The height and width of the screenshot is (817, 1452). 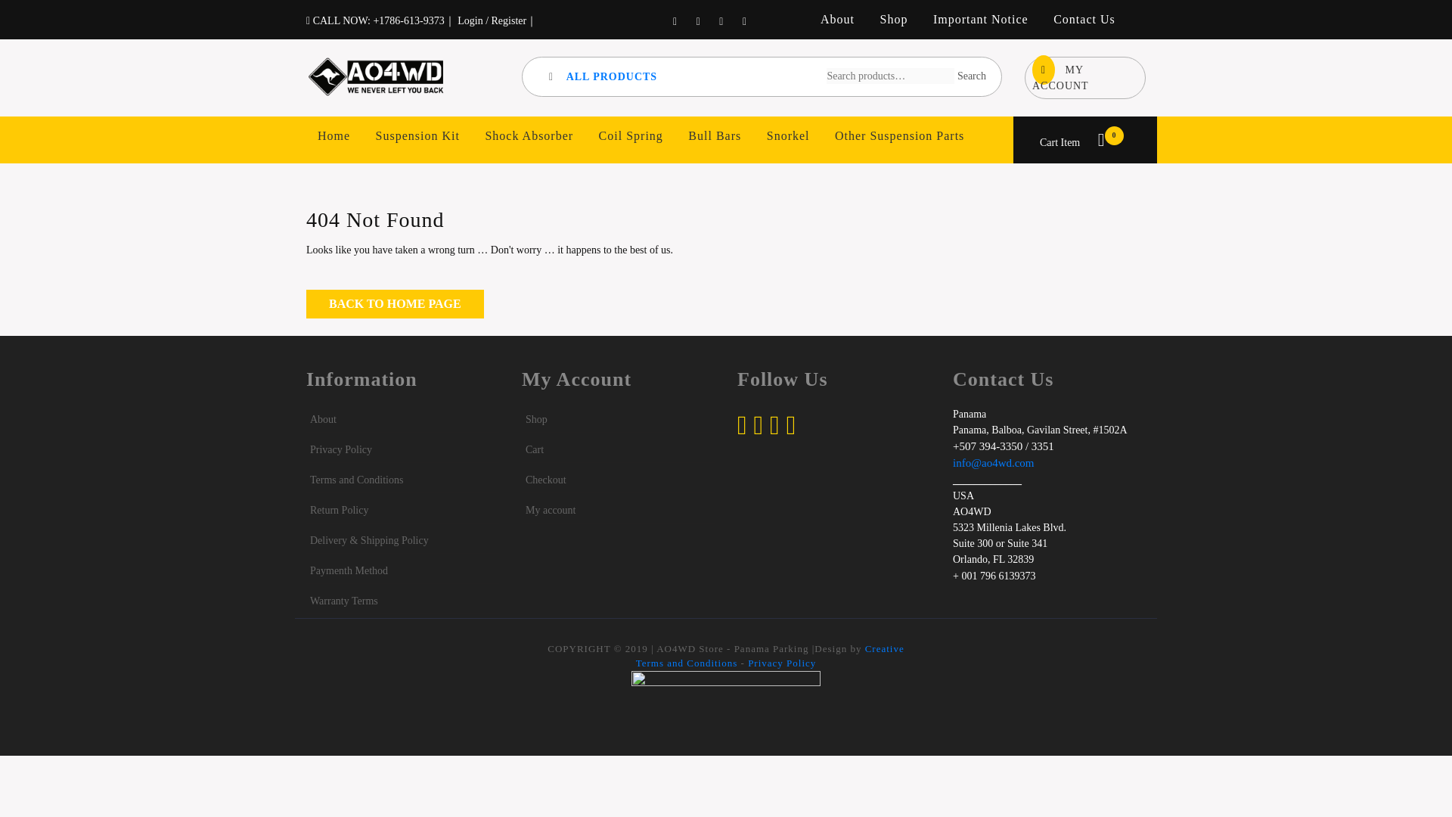 What do you see at coordinates (357, 480) in the screenshot?
I see `Terms and Conditions` at bounding box center [357, 480].